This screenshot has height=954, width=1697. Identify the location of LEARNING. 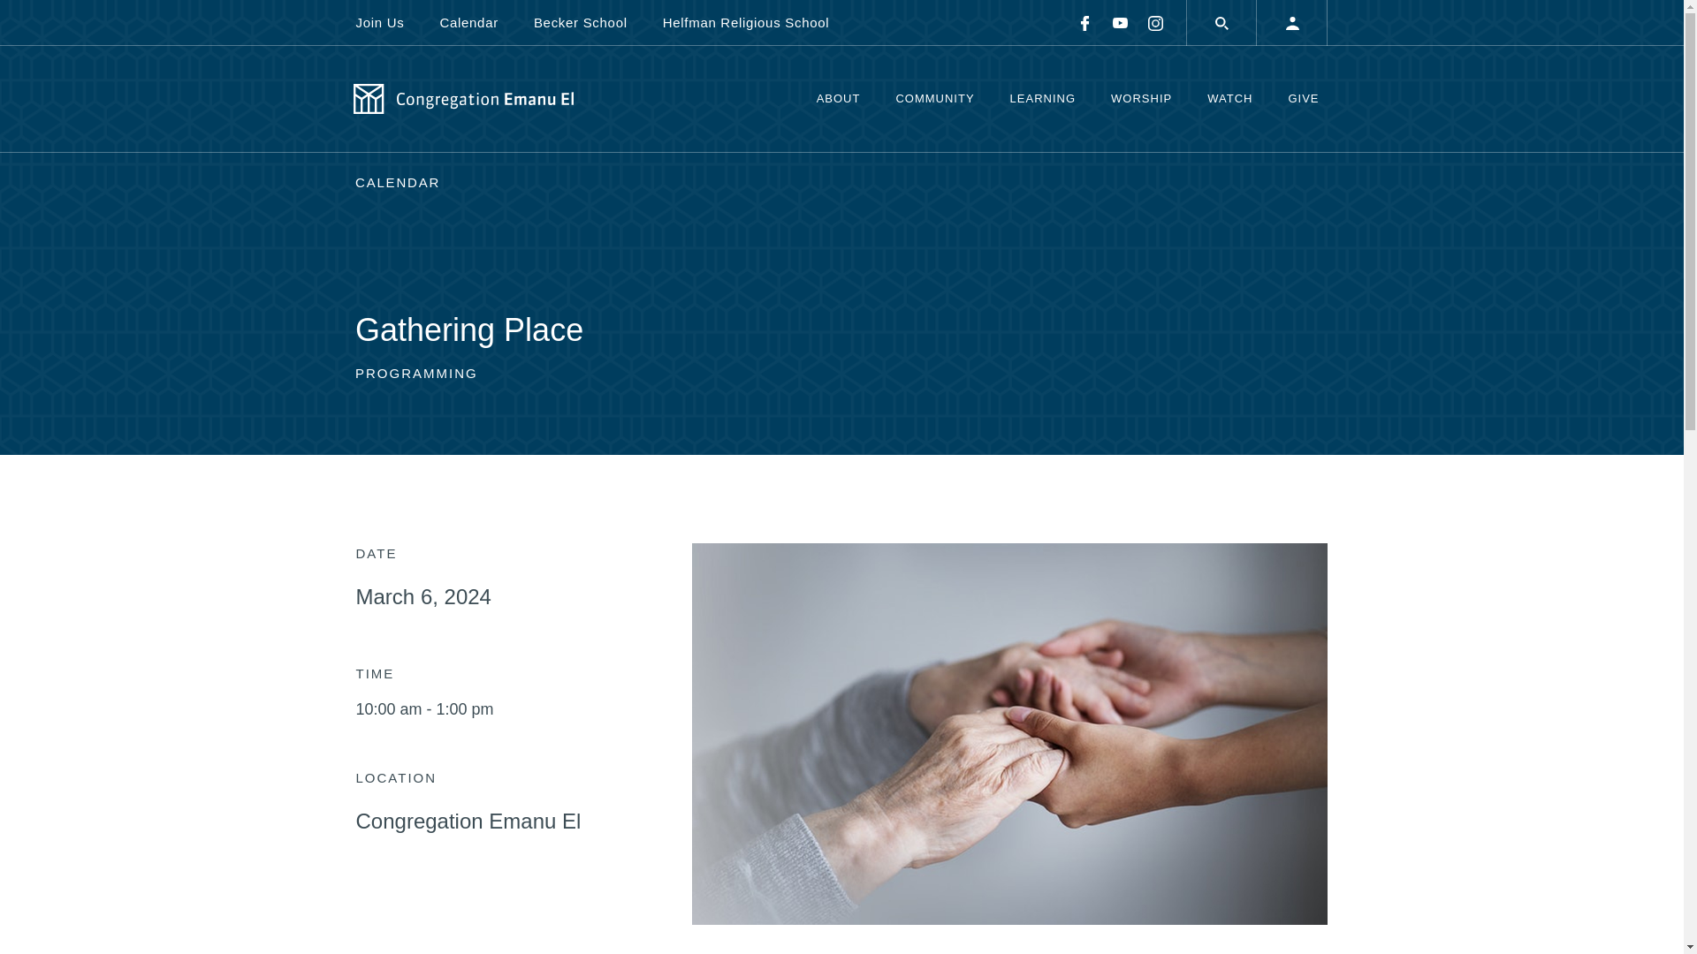
(1043, 99).